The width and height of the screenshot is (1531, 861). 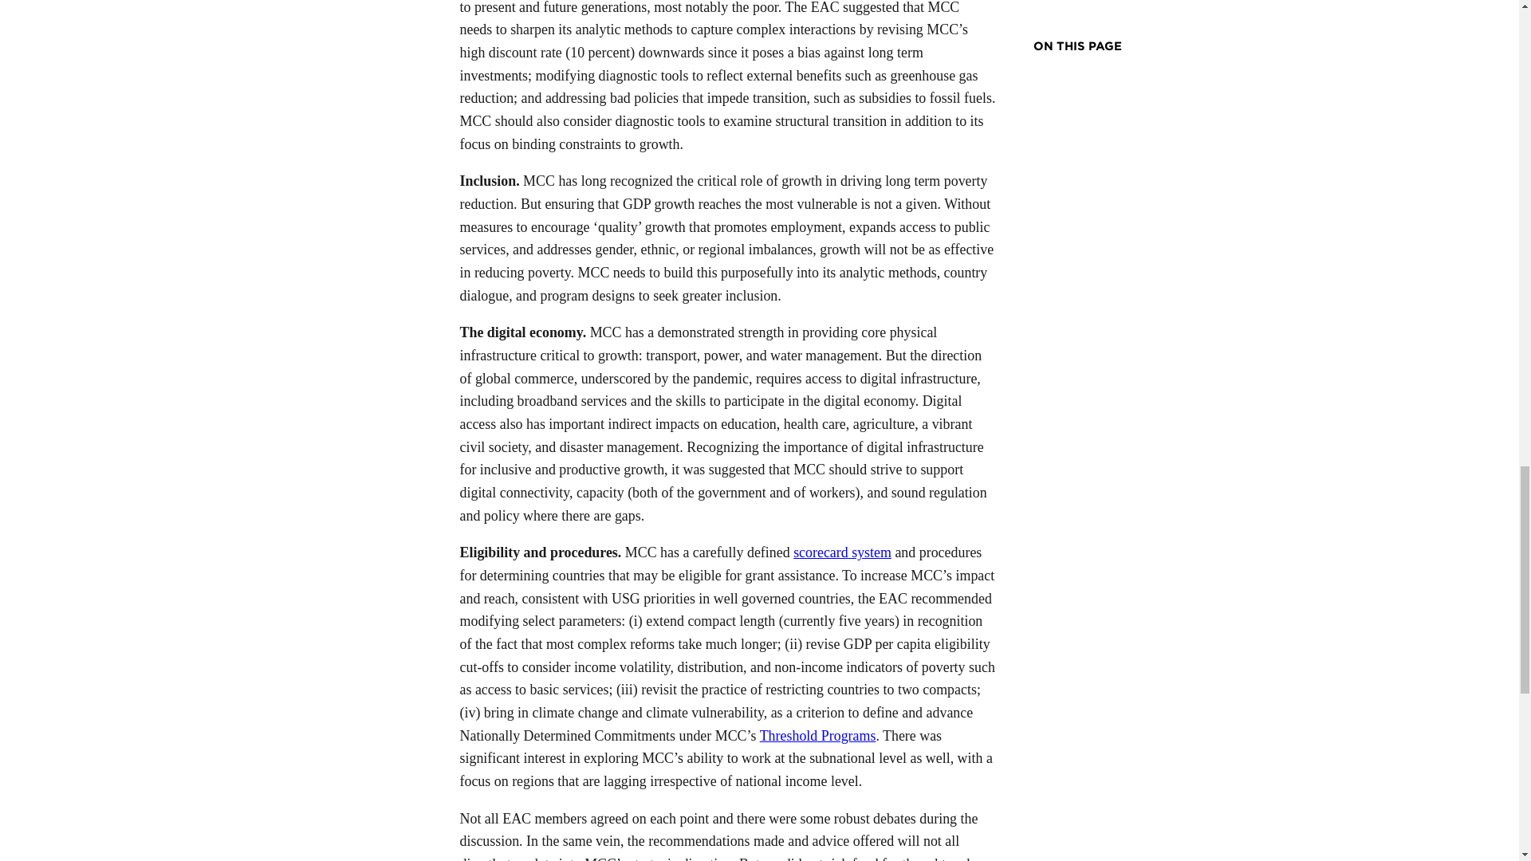 What do you see at coordinates (817, 735) in the screenshot?
I see `Threshold Programs` at bounding box center [817, 735].